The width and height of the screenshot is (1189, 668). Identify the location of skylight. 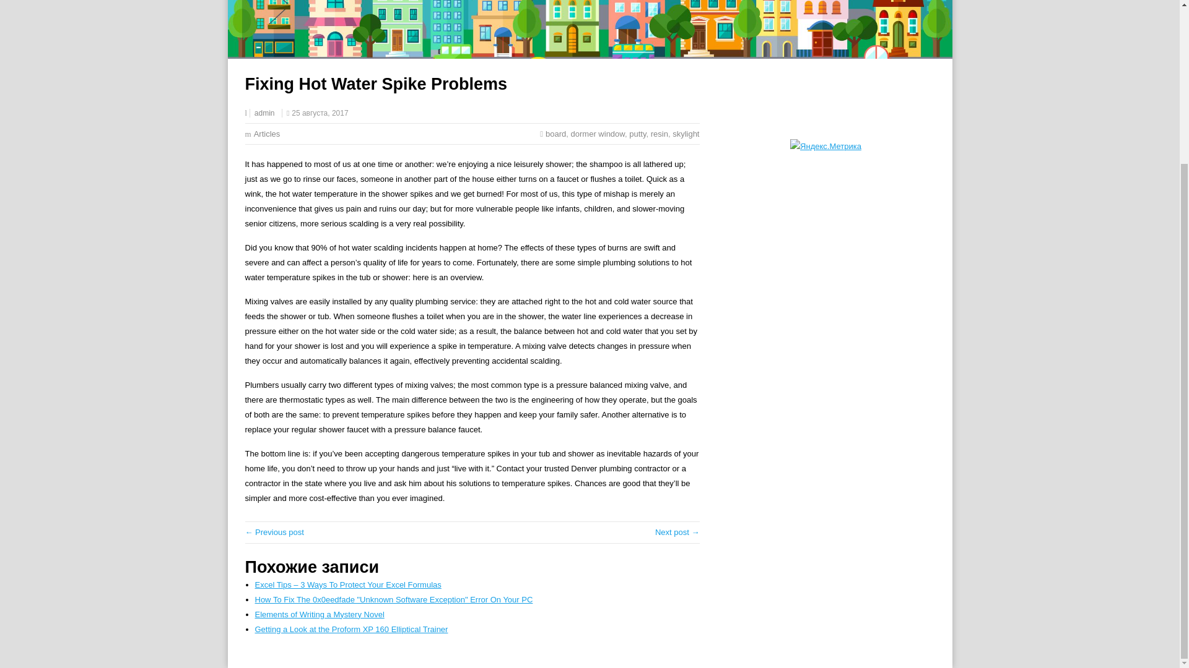
(686, 134).